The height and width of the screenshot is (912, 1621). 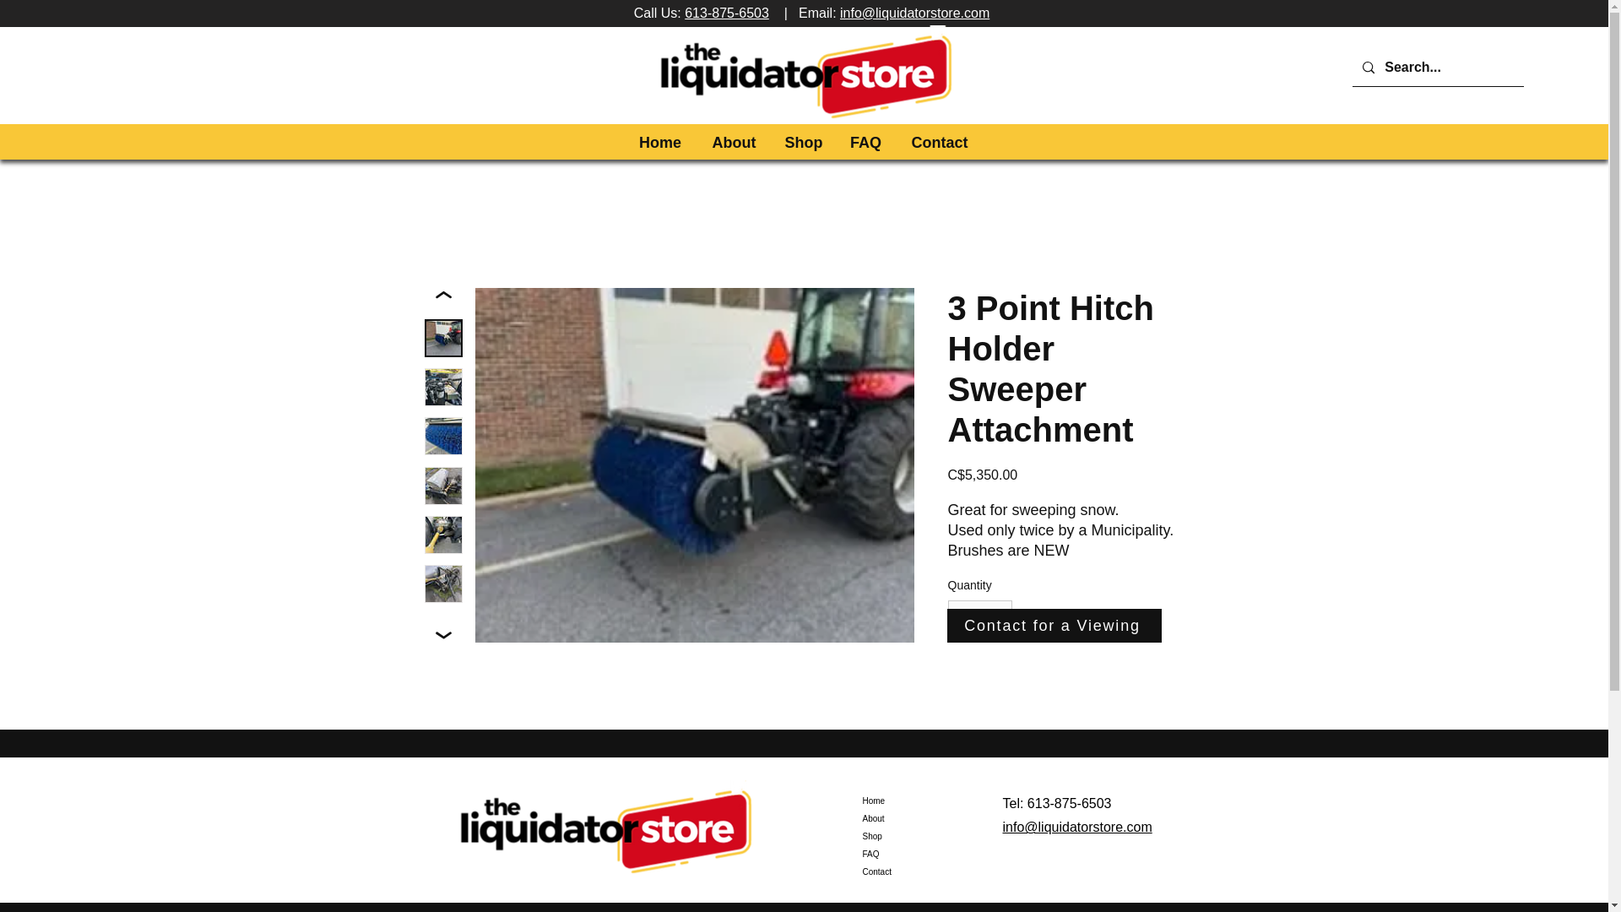 What do you see at coordinates (922, 871) in the screenshot?
I see `Contact` at bounding box center [922, 871].